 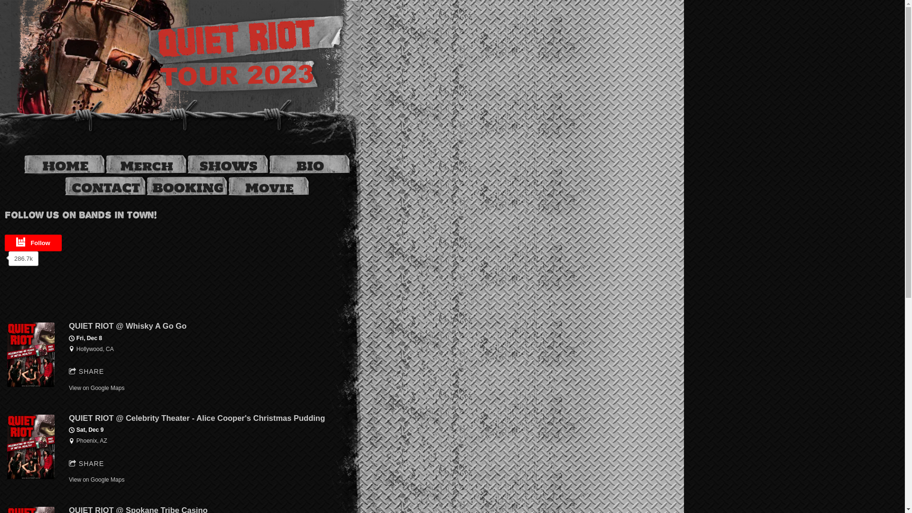 I want to click on SHARE, so click(x=86, y=464).